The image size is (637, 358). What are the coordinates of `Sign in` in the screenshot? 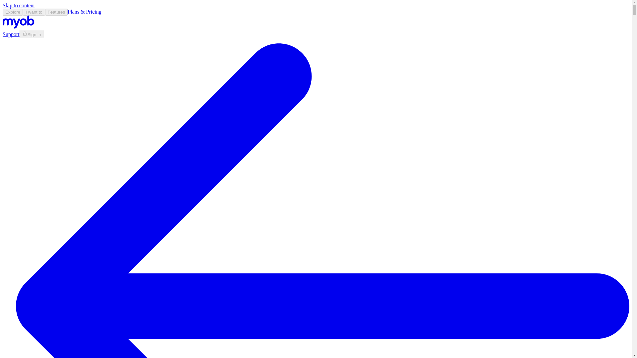 It's located at (32, 34).